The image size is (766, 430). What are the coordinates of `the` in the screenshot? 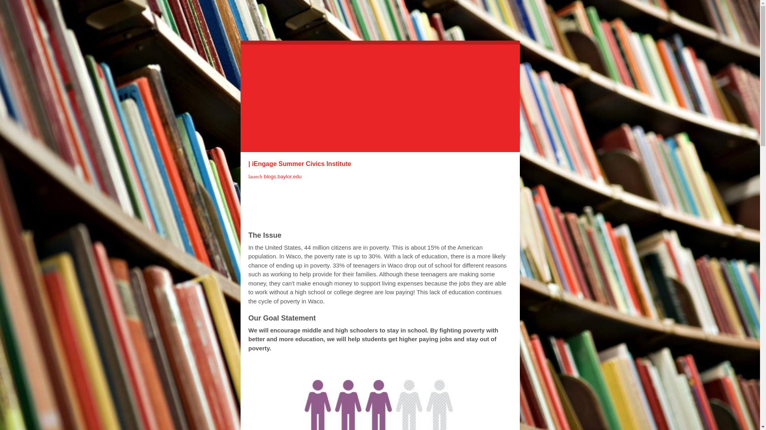 It's located at (386, 215).